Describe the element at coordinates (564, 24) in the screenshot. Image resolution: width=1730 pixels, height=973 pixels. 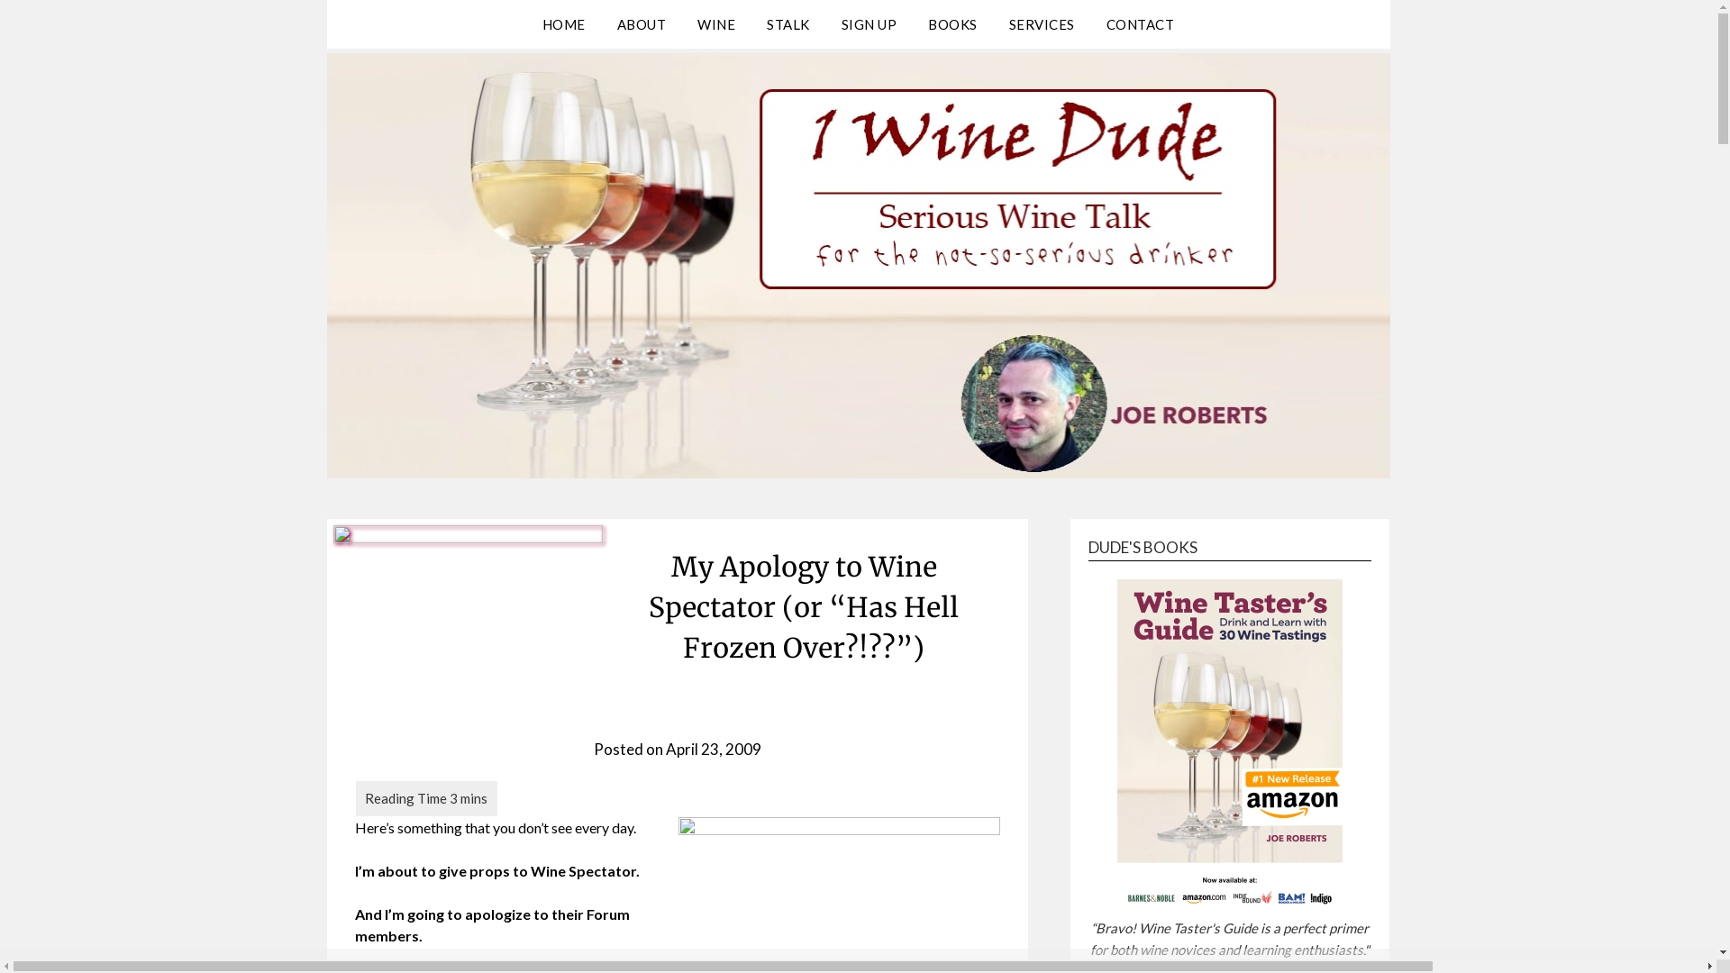
I see `HOME` at that location.